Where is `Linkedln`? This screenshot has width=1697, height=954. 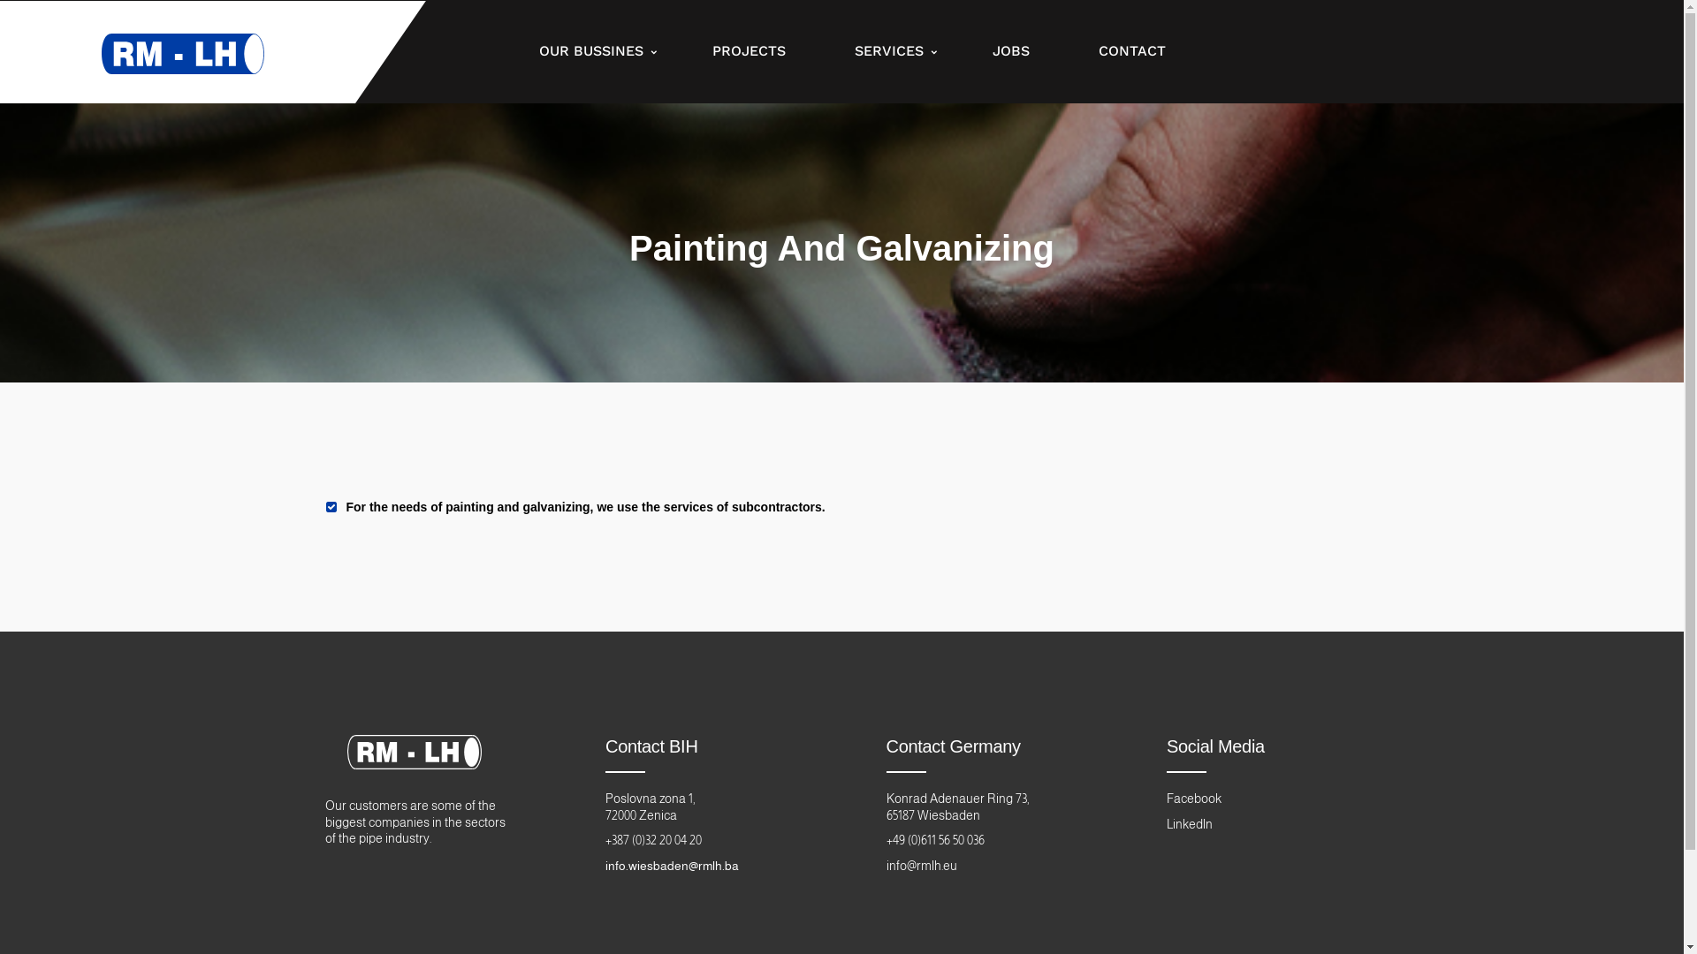 Linkedln is located at coordinates (1190, 824).